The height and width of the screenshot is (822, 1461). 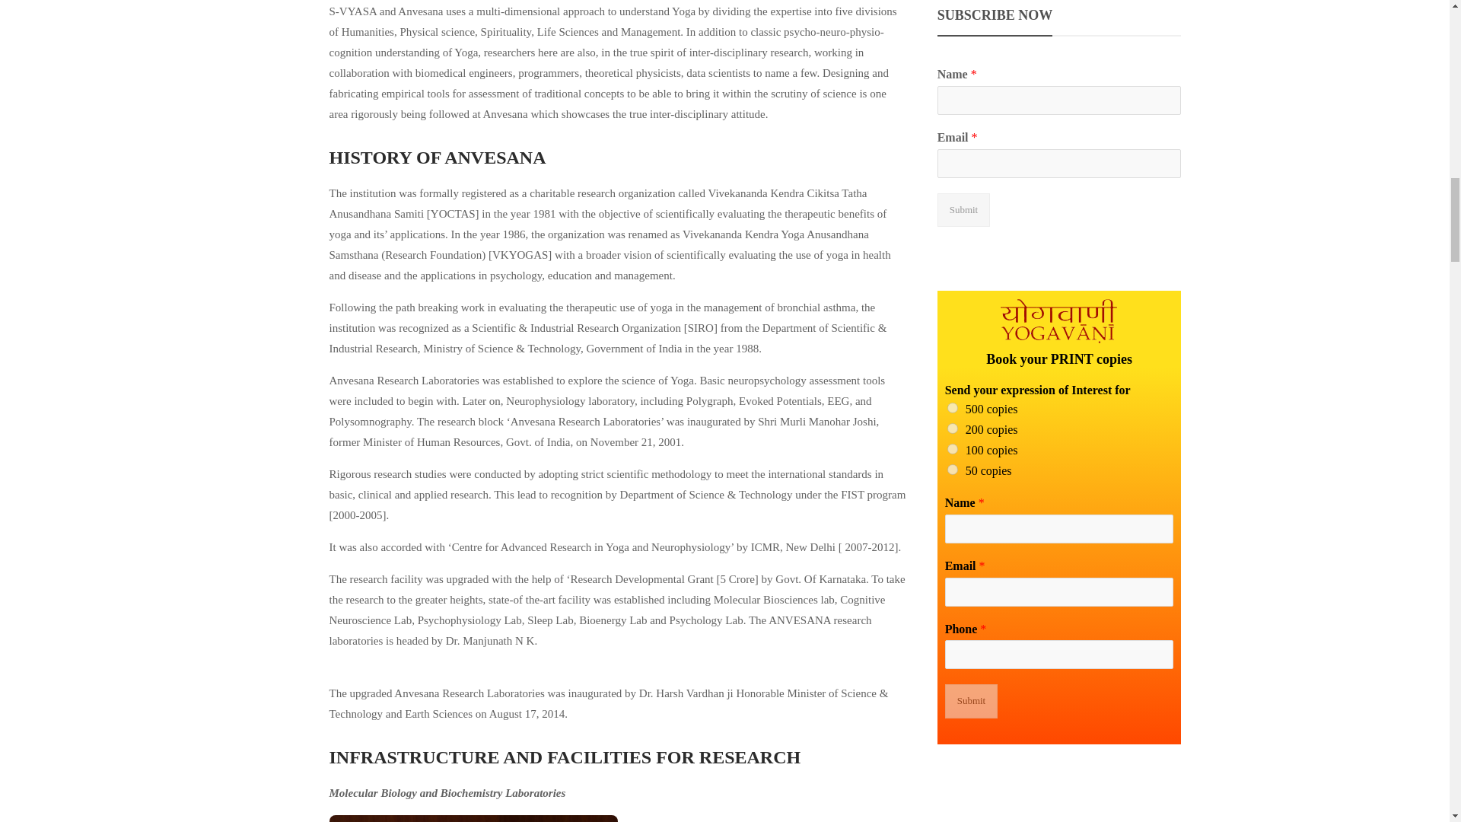 I want to click on 1, so click(x=953, y=408).